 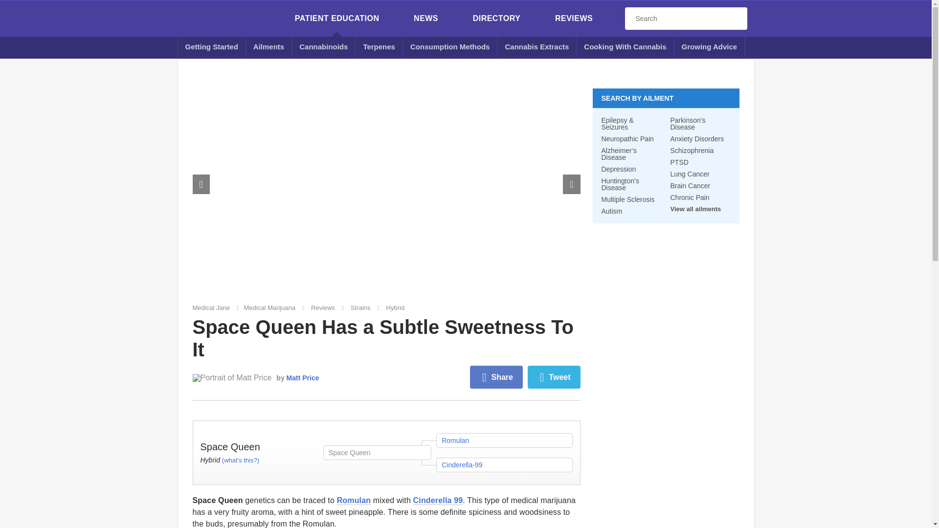 I want to click on Terpenes, so click(x=379, y=47).